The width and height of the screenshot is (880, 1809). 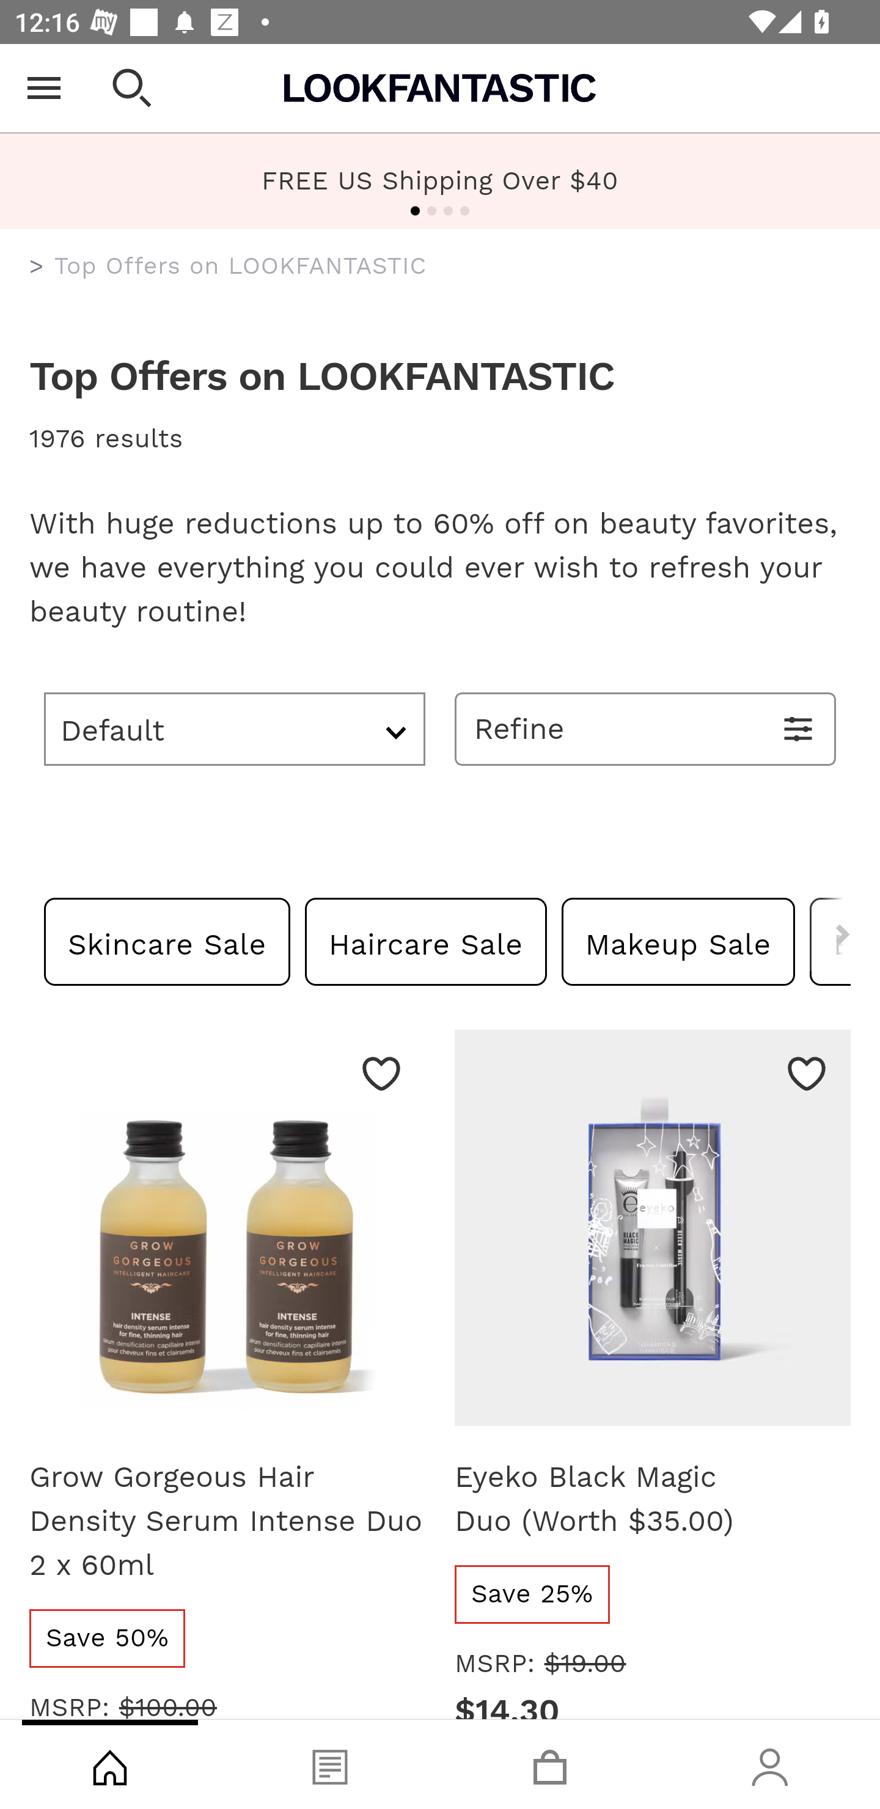 I want to click on Eyeko Black Magic Duo (Worth $35.00), so click(x=653, y=1236).